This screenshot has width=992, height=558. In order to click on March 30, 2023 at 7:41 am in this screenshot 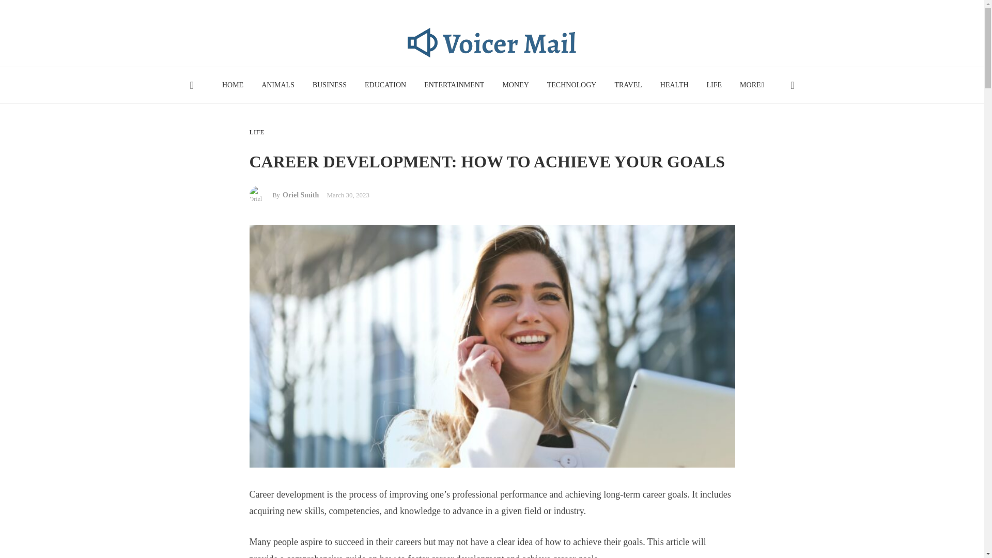, I will do `click(347, 195)`.